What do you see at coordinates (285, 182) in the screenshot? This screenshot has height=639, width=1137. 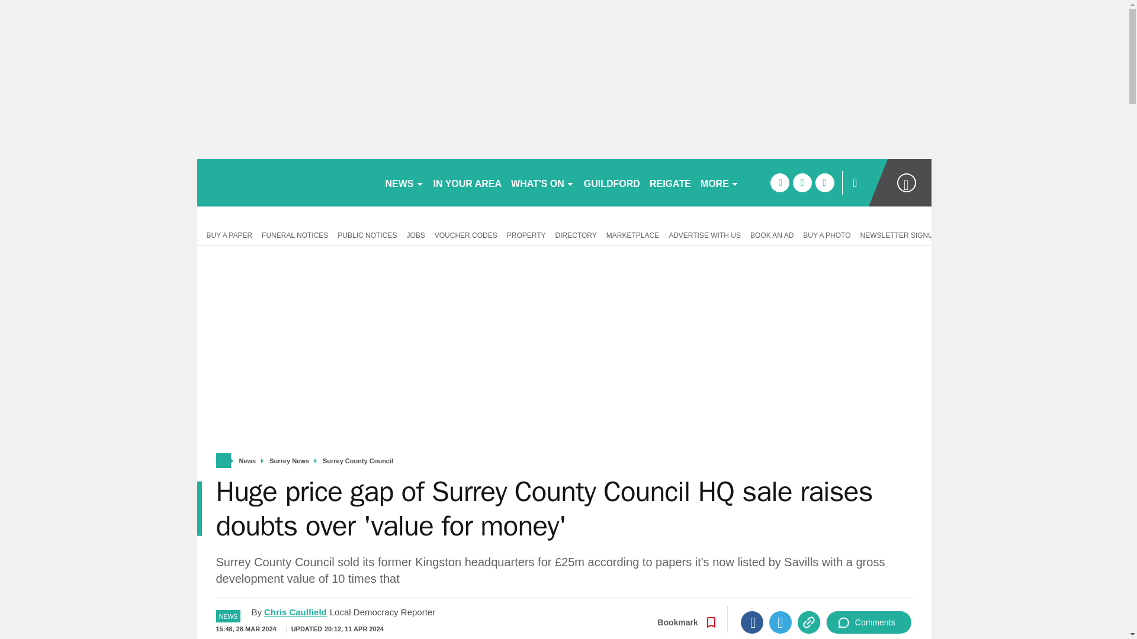 I see `getsurrey` at bounding box center [285, 182].